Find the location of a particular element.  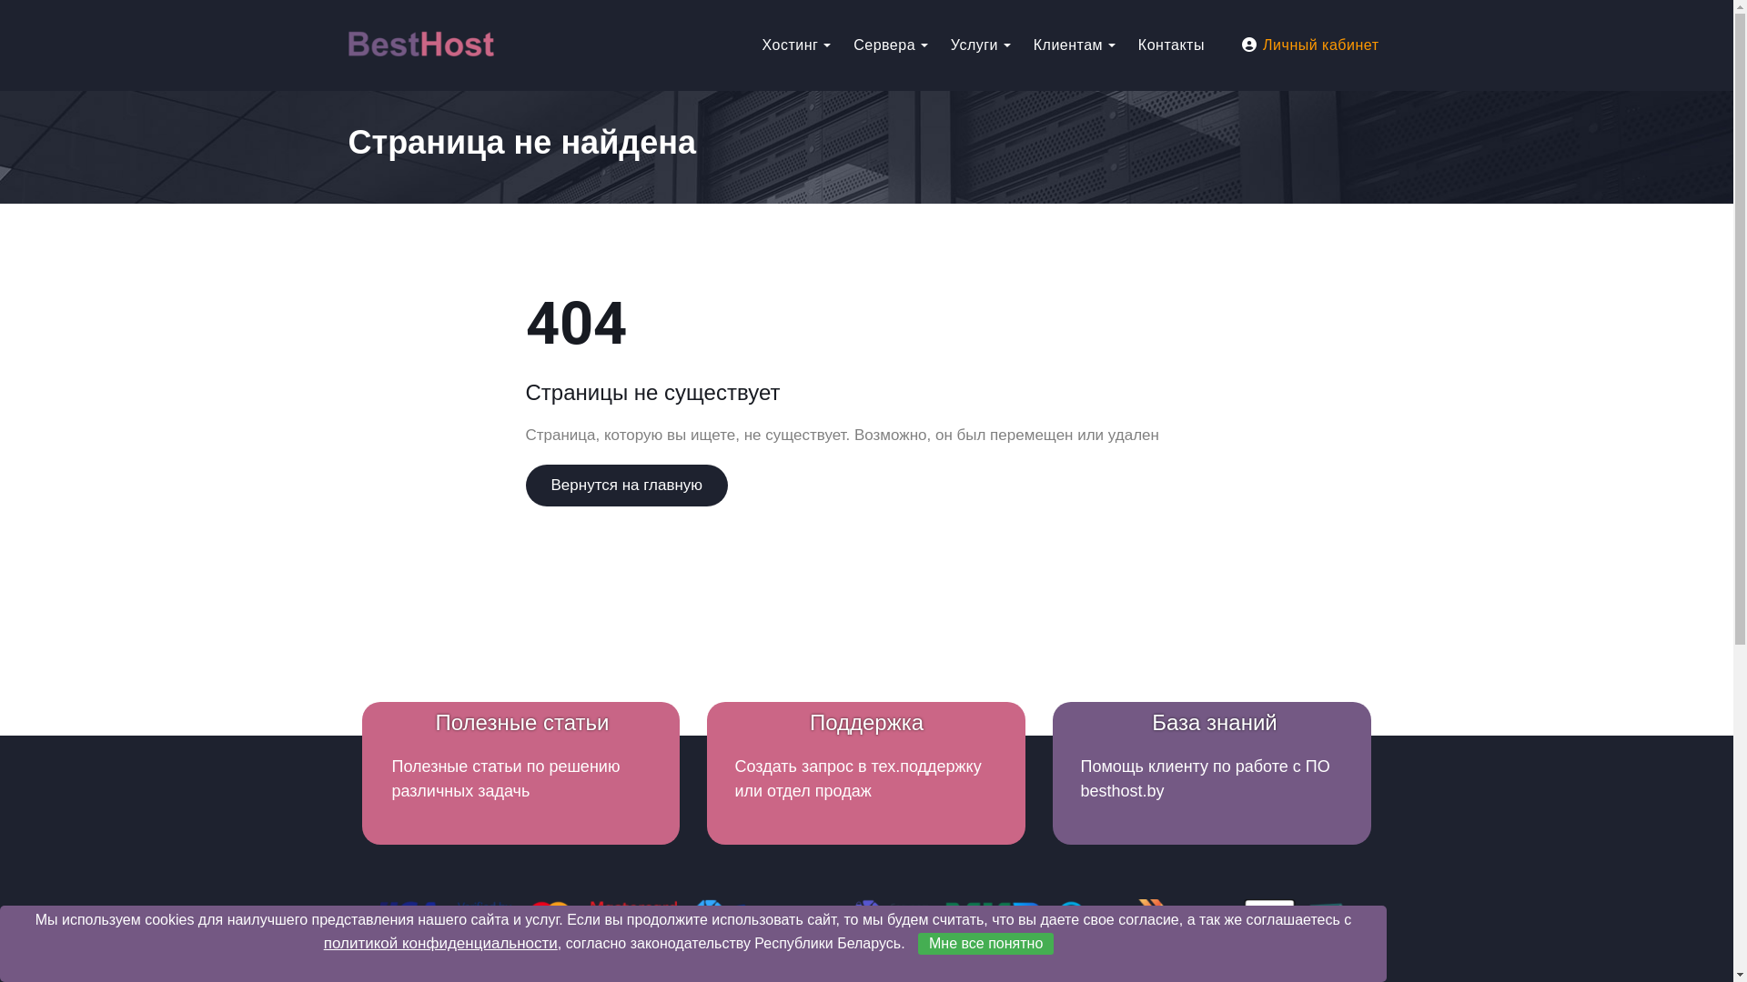

pay-pay is located at coordinates (867, 916).